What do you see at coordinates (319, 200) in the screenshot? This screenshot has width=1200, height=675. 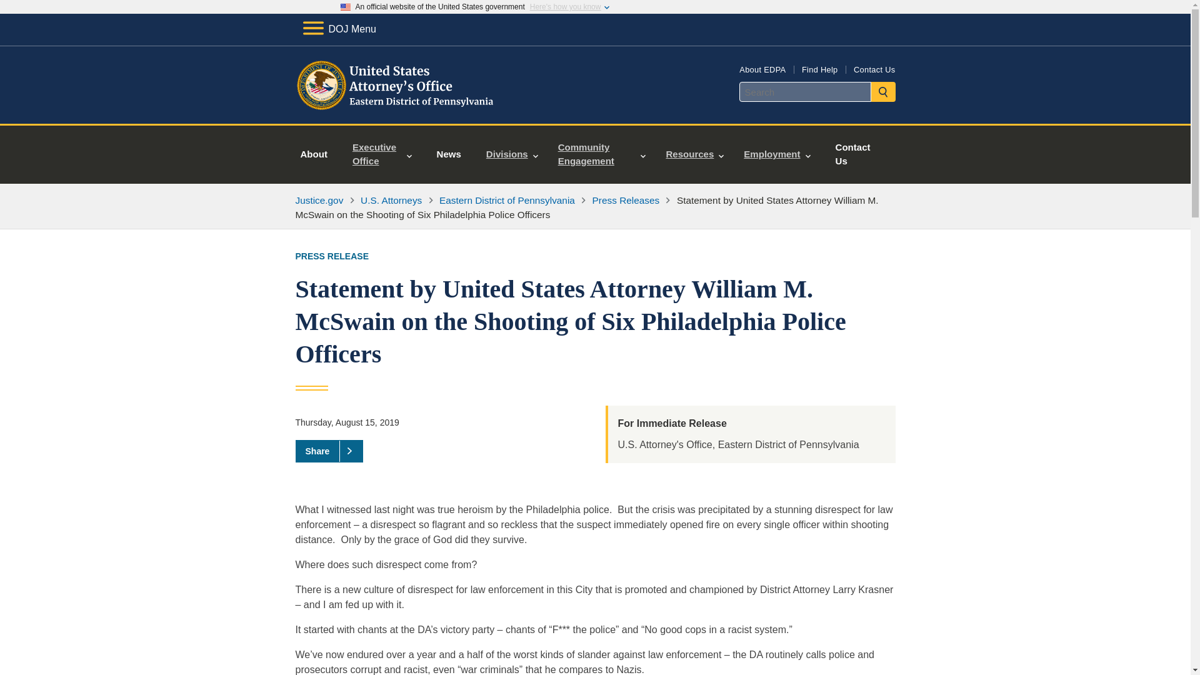 I see `Justice.gov` at bounding box center [319, 200].